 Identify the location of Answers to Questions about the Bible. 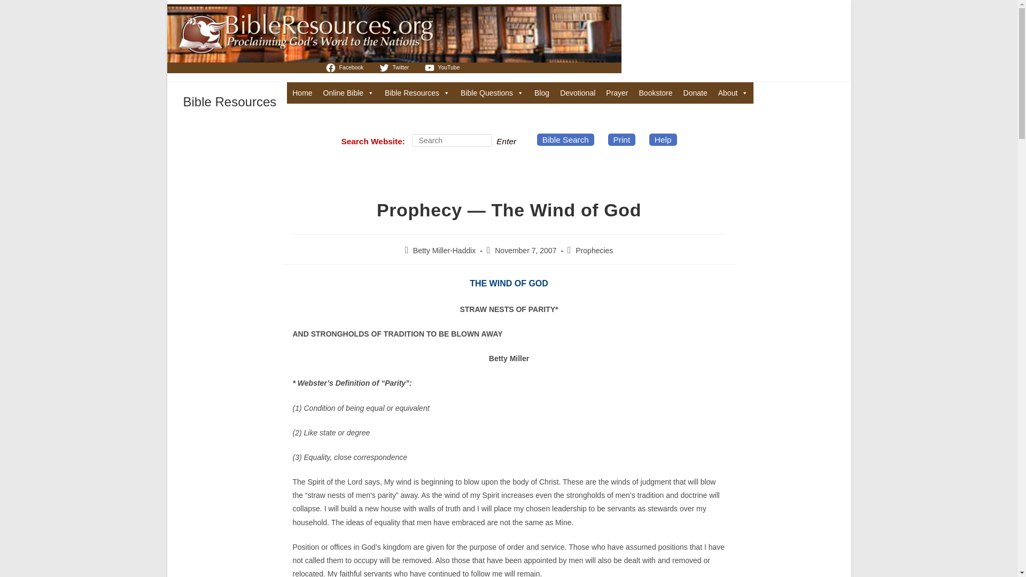
(492, 93).